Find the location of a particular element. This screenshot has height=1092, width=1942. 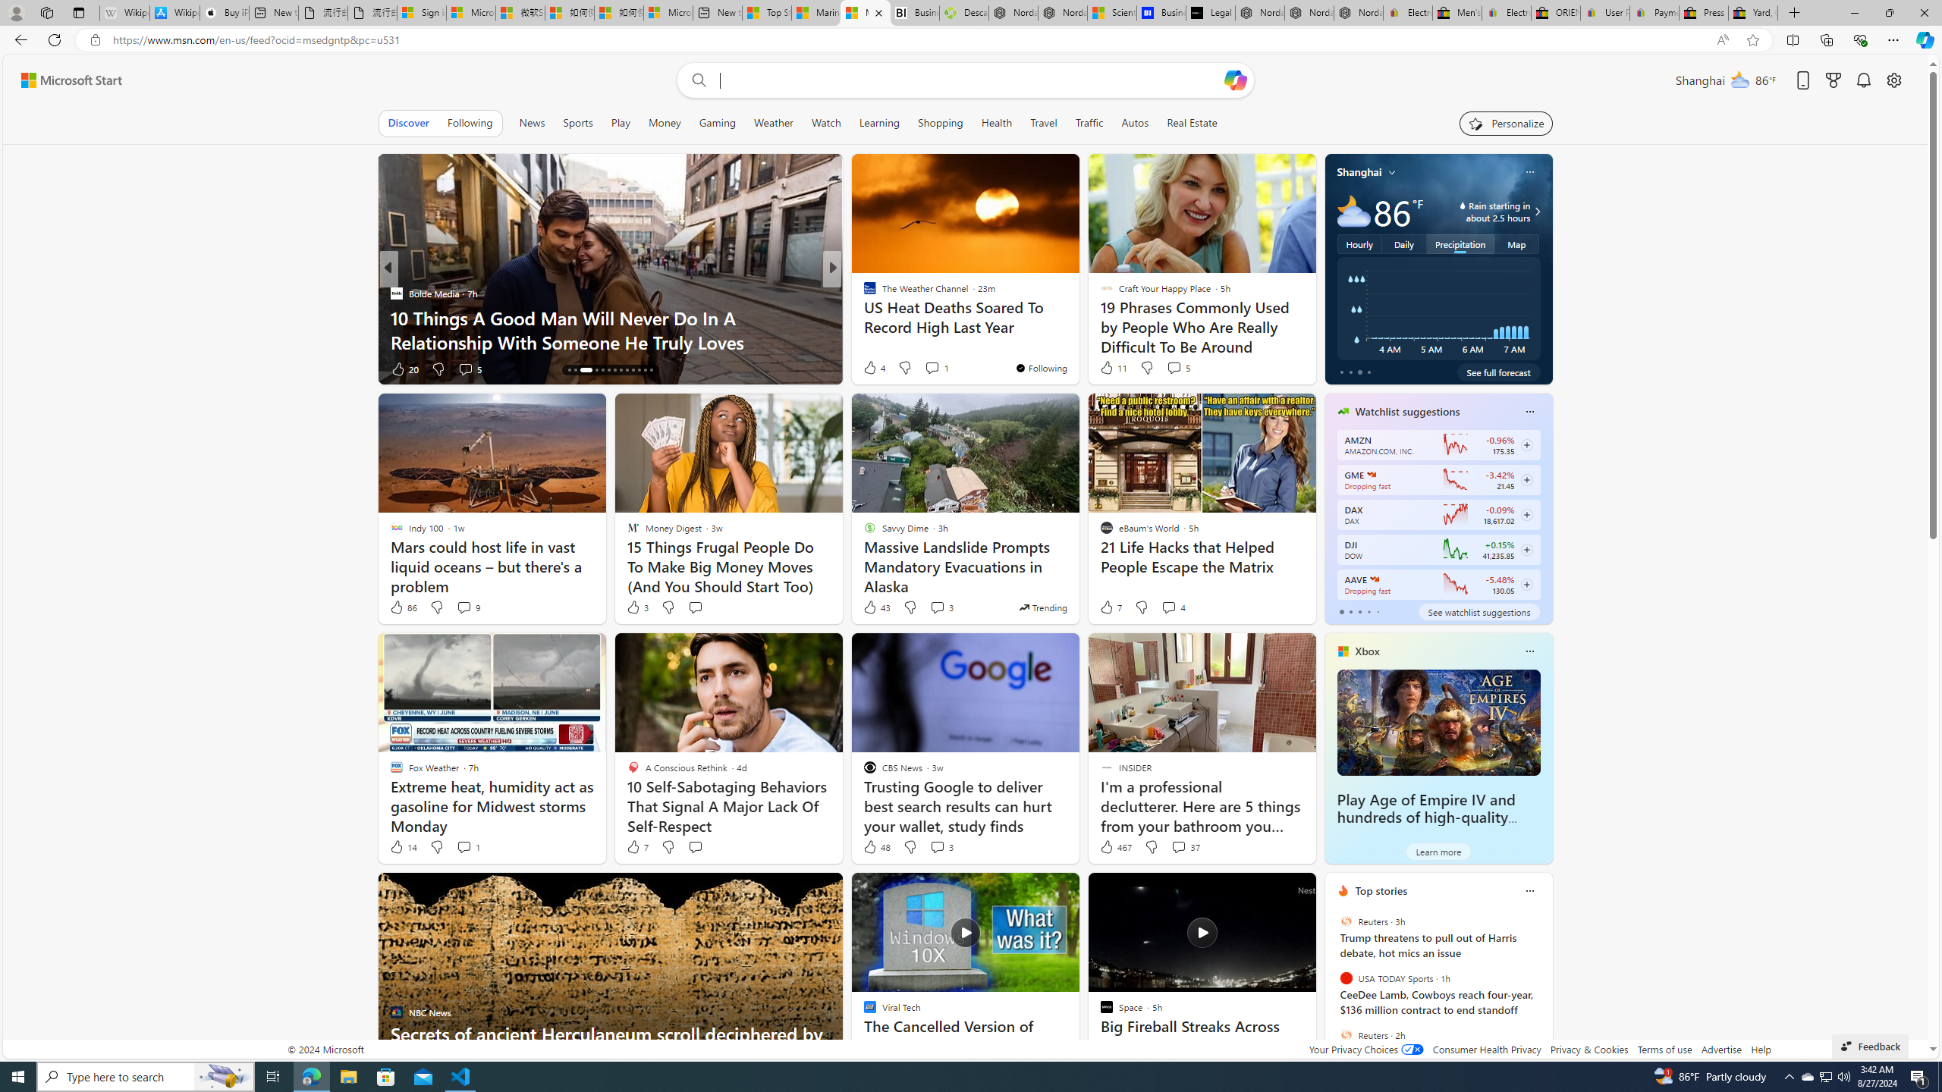

User Privacy Notice | eBay is located at coordinates (1606, 13).